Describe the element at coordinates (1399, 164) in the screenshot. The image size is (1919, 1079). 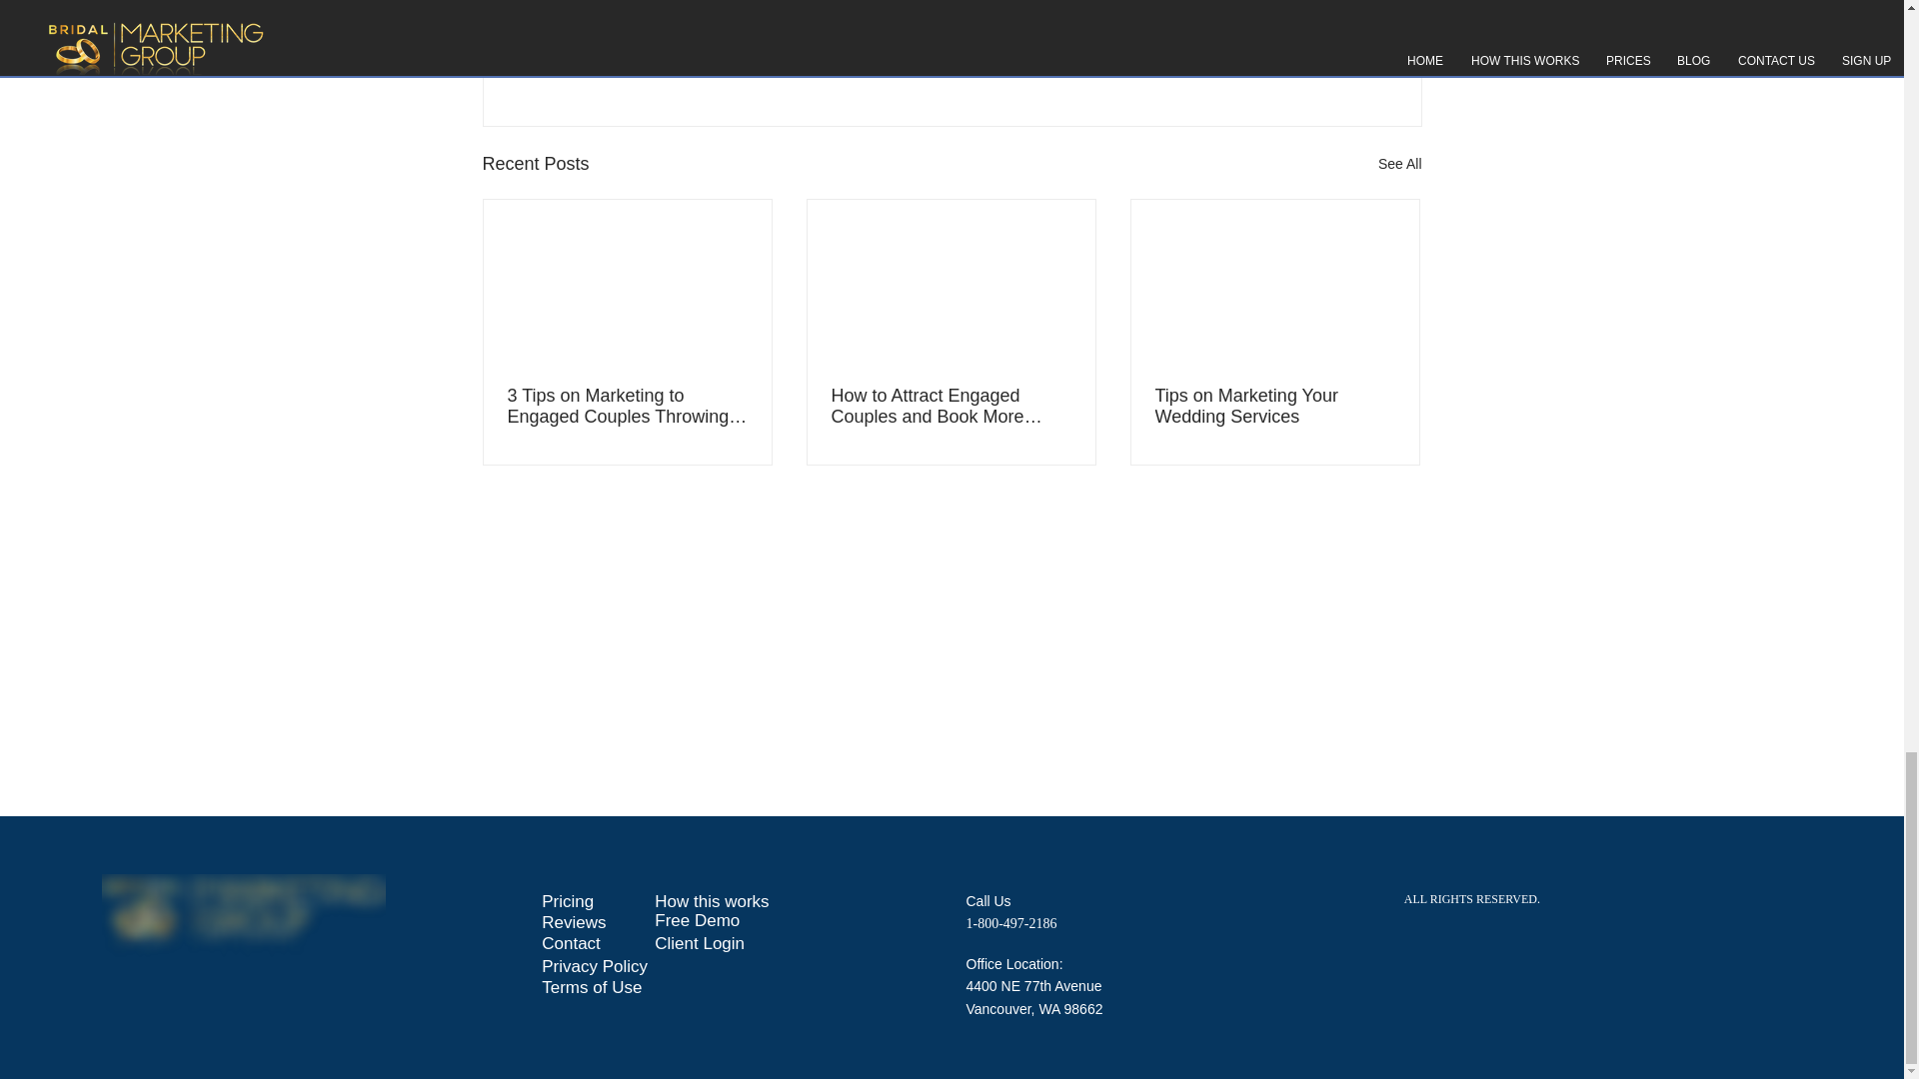
I see `See All` at that location.